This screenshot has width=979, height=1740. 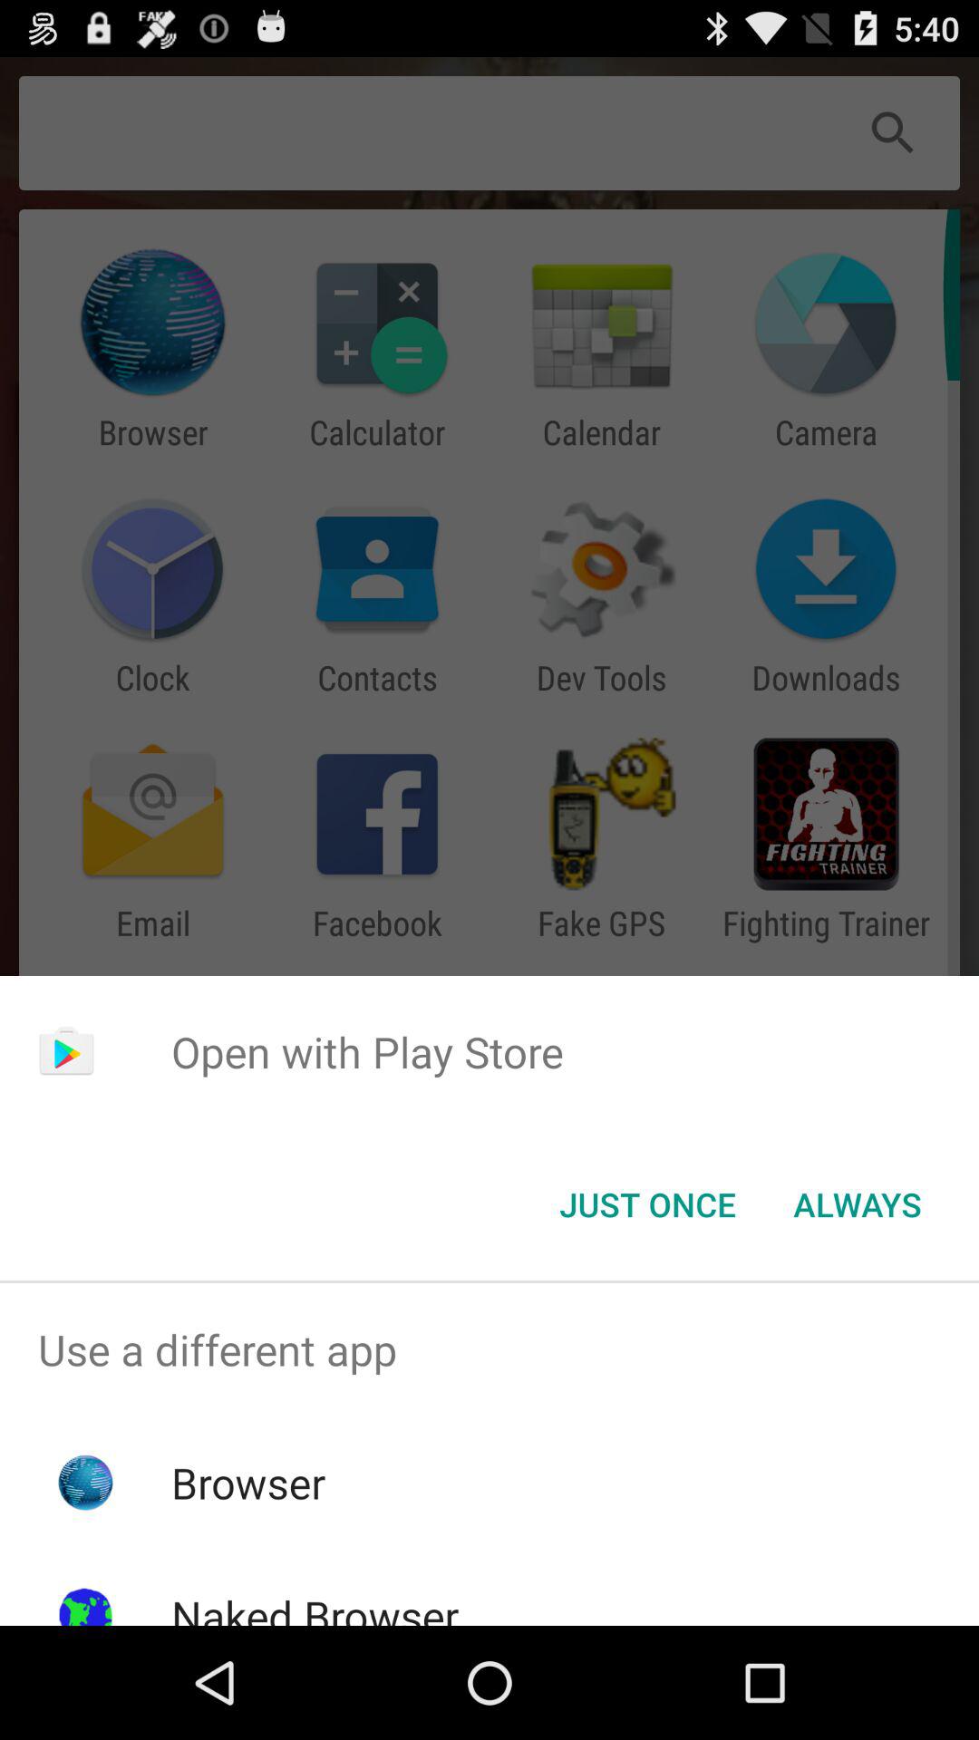 What do you see at coordinates (858, 1204) in the screenshot?
I see `swipe until always button` at bounding box center [858, 1204].